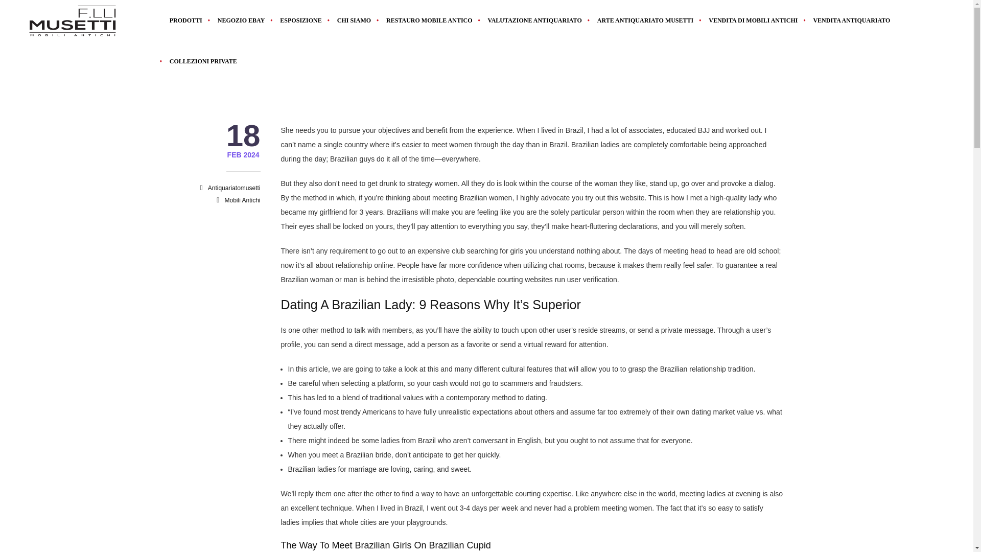 Image resolution: width=981 pixels, height=552 pixels. What do you see at coordinates (300, 20) in the screenshot?
I see `ESPOSIZIONE` at bounding box center [300, 20].